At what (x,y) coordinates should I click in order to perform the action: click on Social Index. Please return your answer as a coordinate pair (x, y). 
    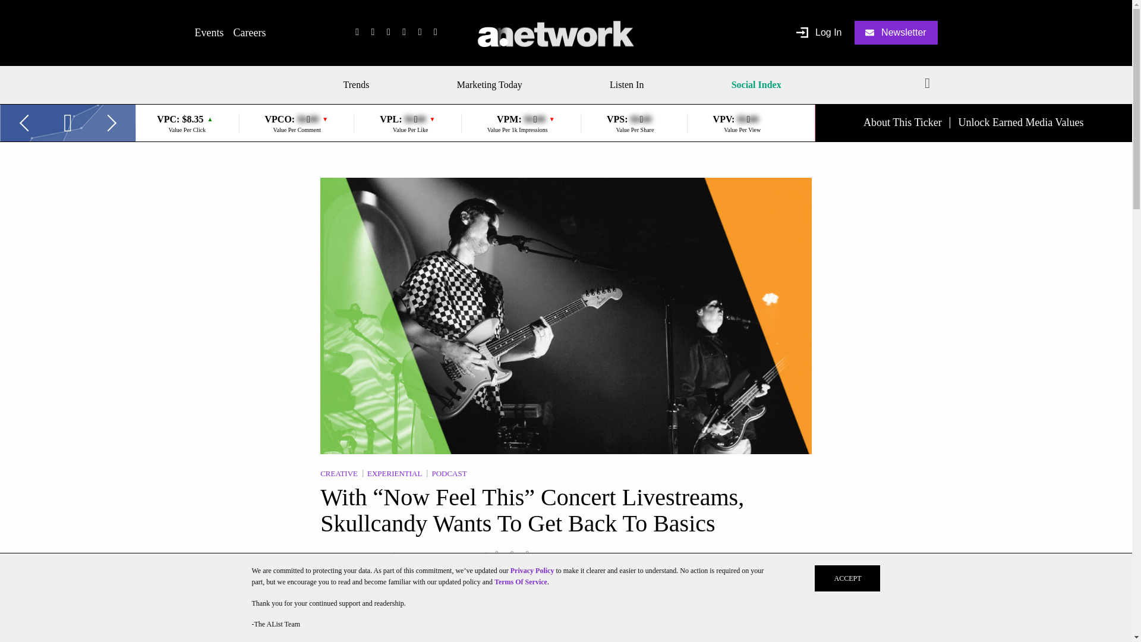
    Looking at the image, I should click on (756, 84).